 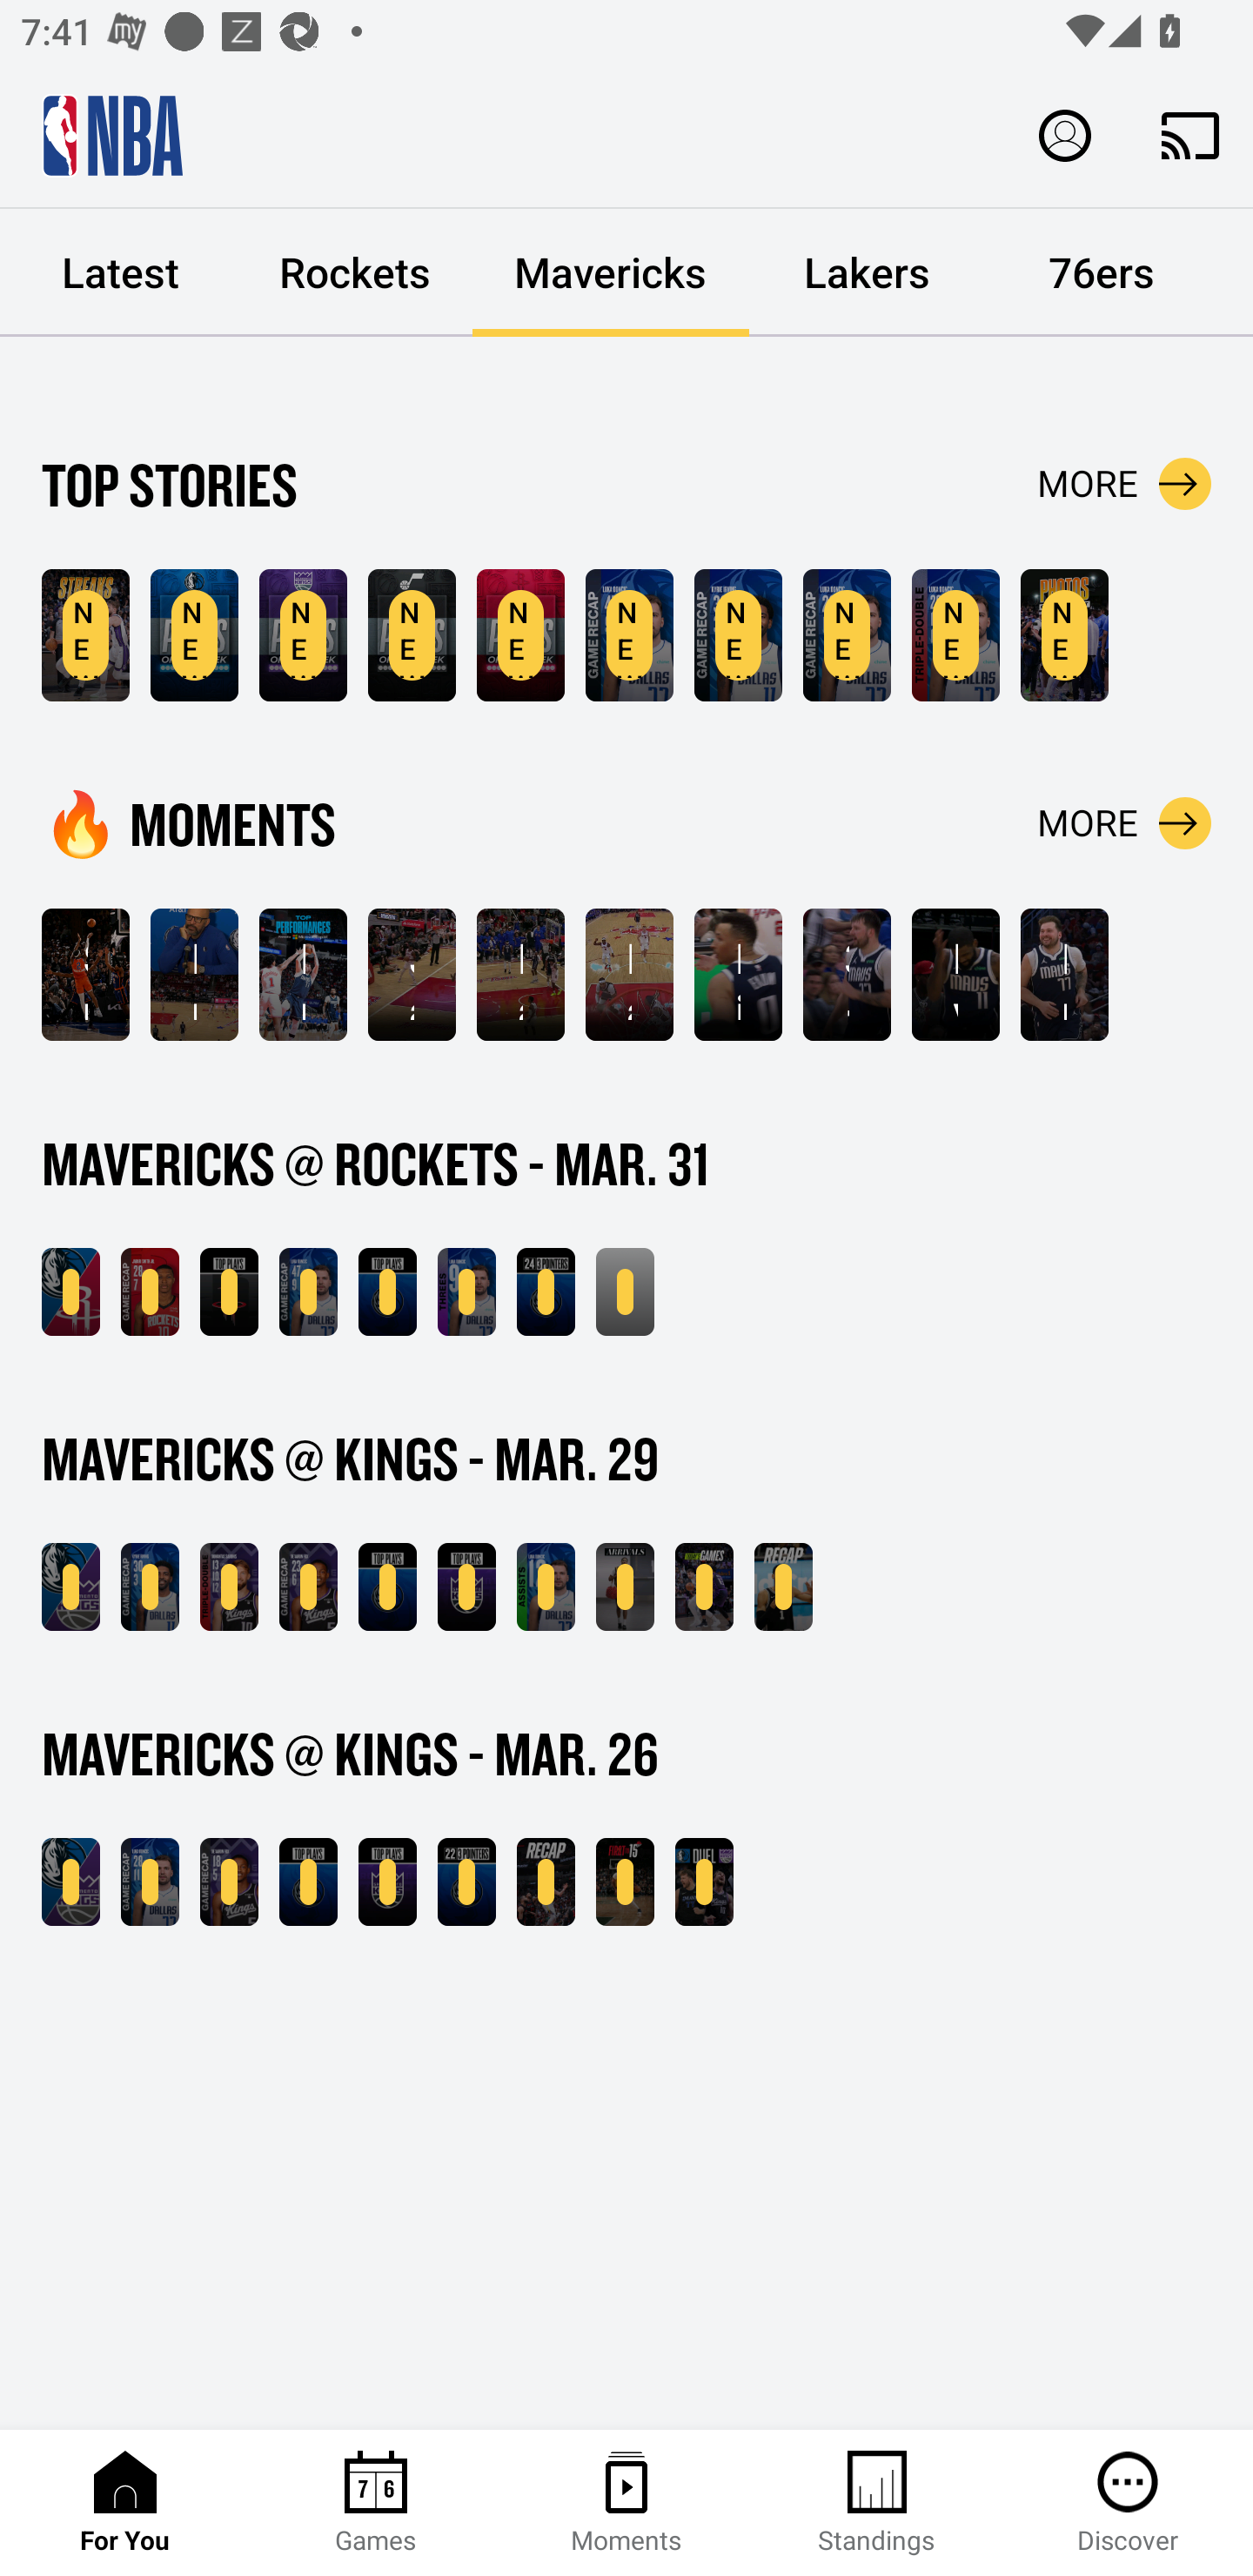 I want to click on NEW Highlights From Kyrie Irving's 30-Point Game, so click(x=150, y=1587).